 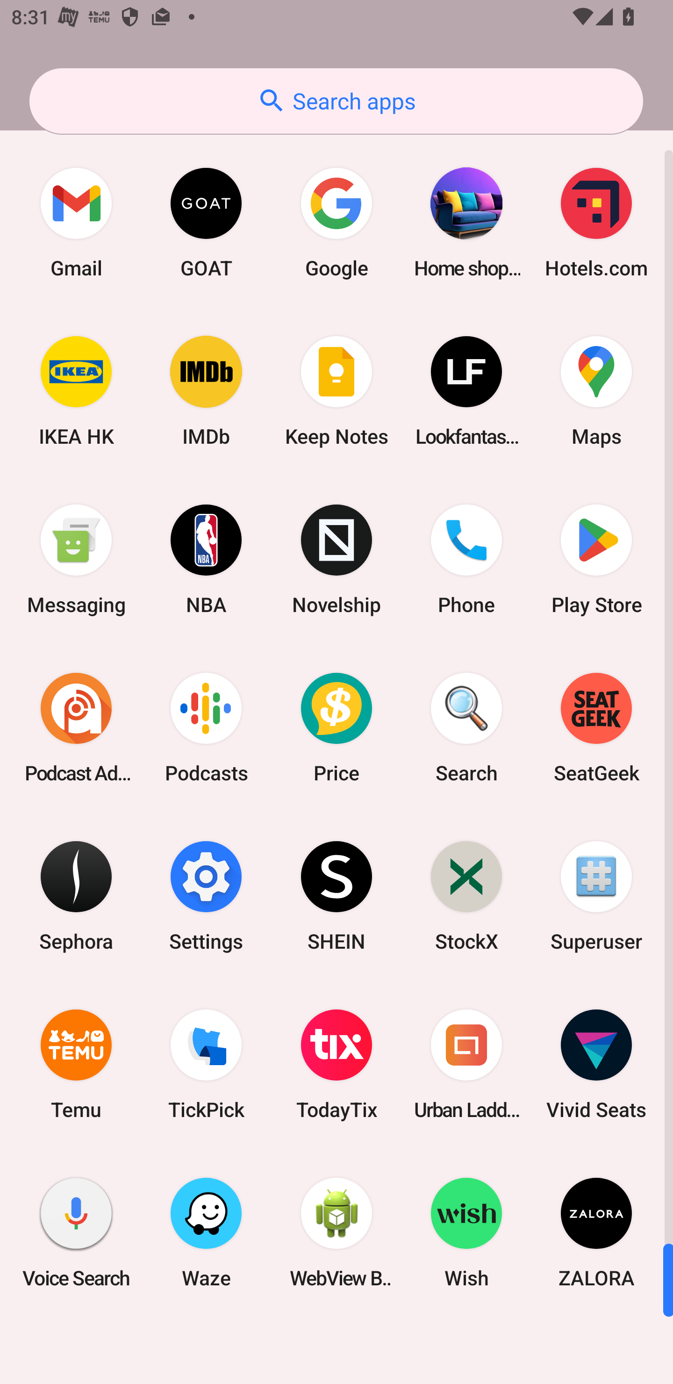 What do you see at coordinates (76, 223) in the screenshot?
I see `Gmail` at bounding box center [76, 223].